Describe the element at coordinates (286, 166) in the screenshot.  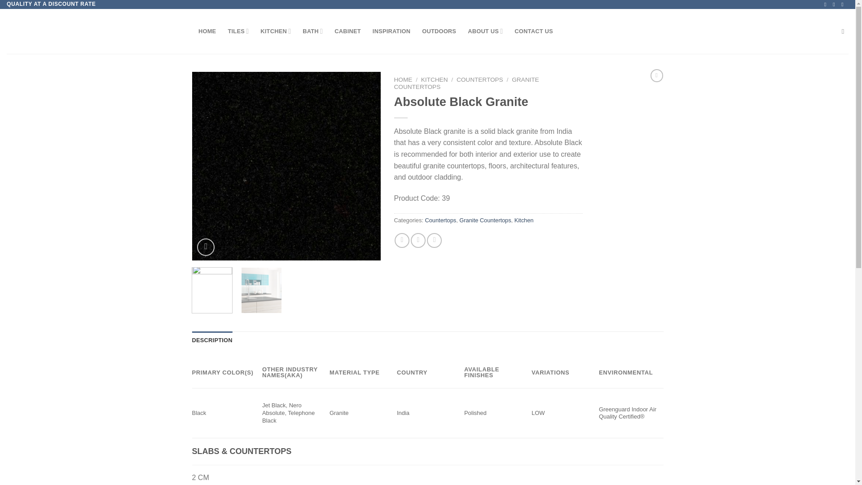
I see `absolute-black-granite` at that location.